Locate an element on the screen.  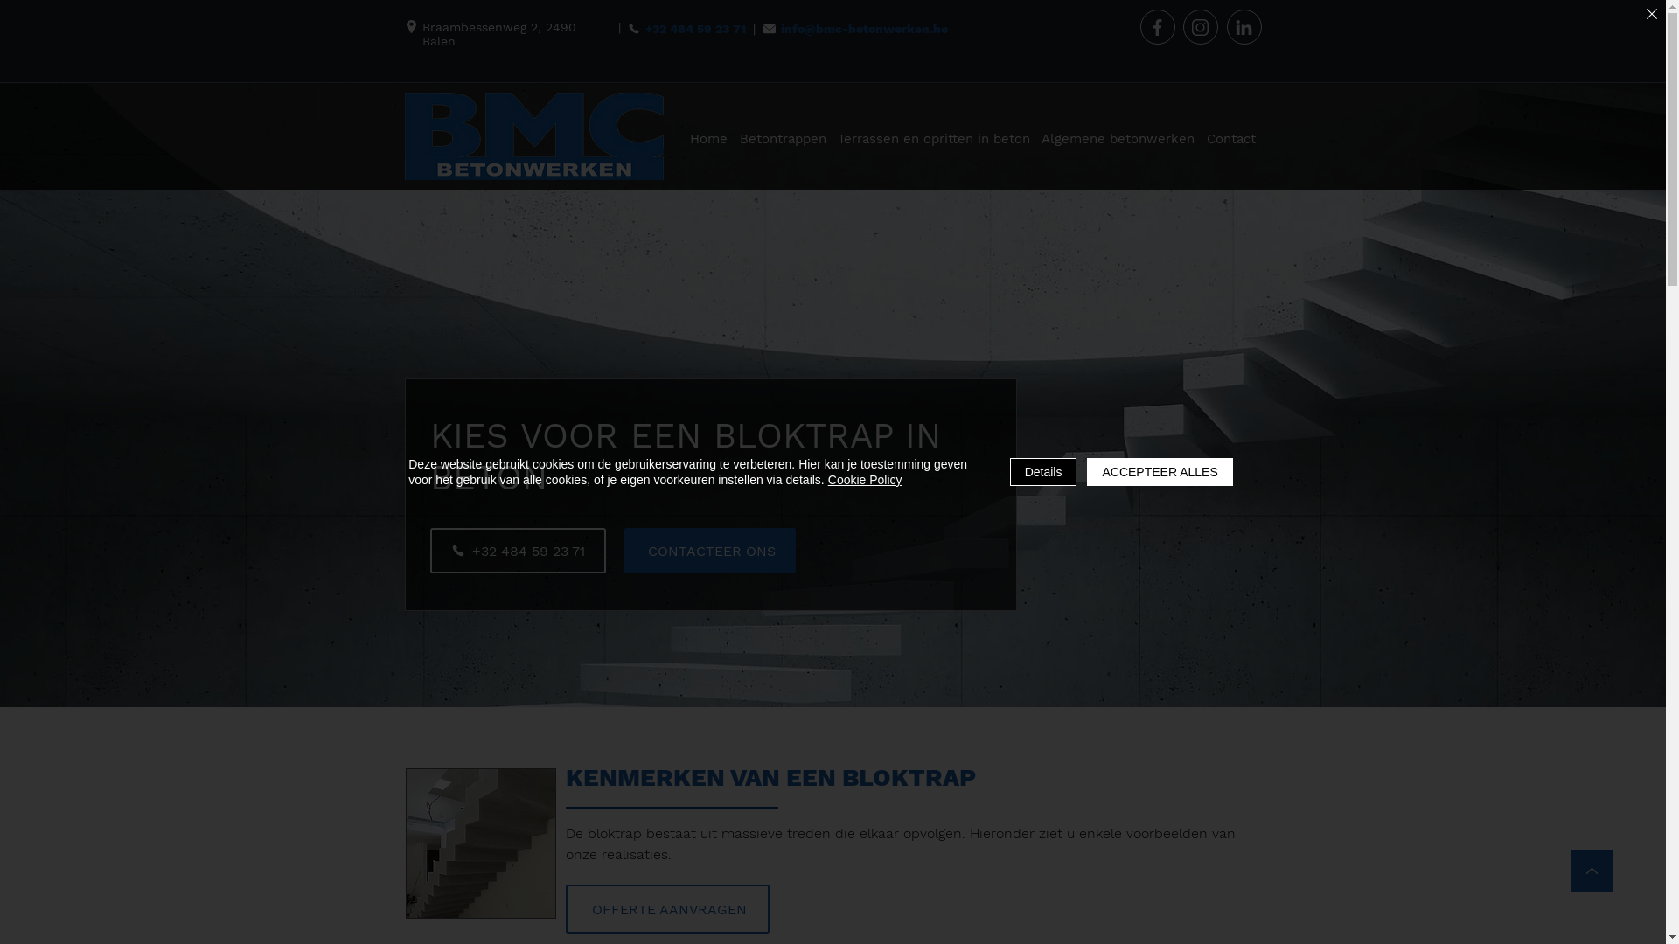
OFFERTE AANVRAGEN is located at coordinates (666, 909).